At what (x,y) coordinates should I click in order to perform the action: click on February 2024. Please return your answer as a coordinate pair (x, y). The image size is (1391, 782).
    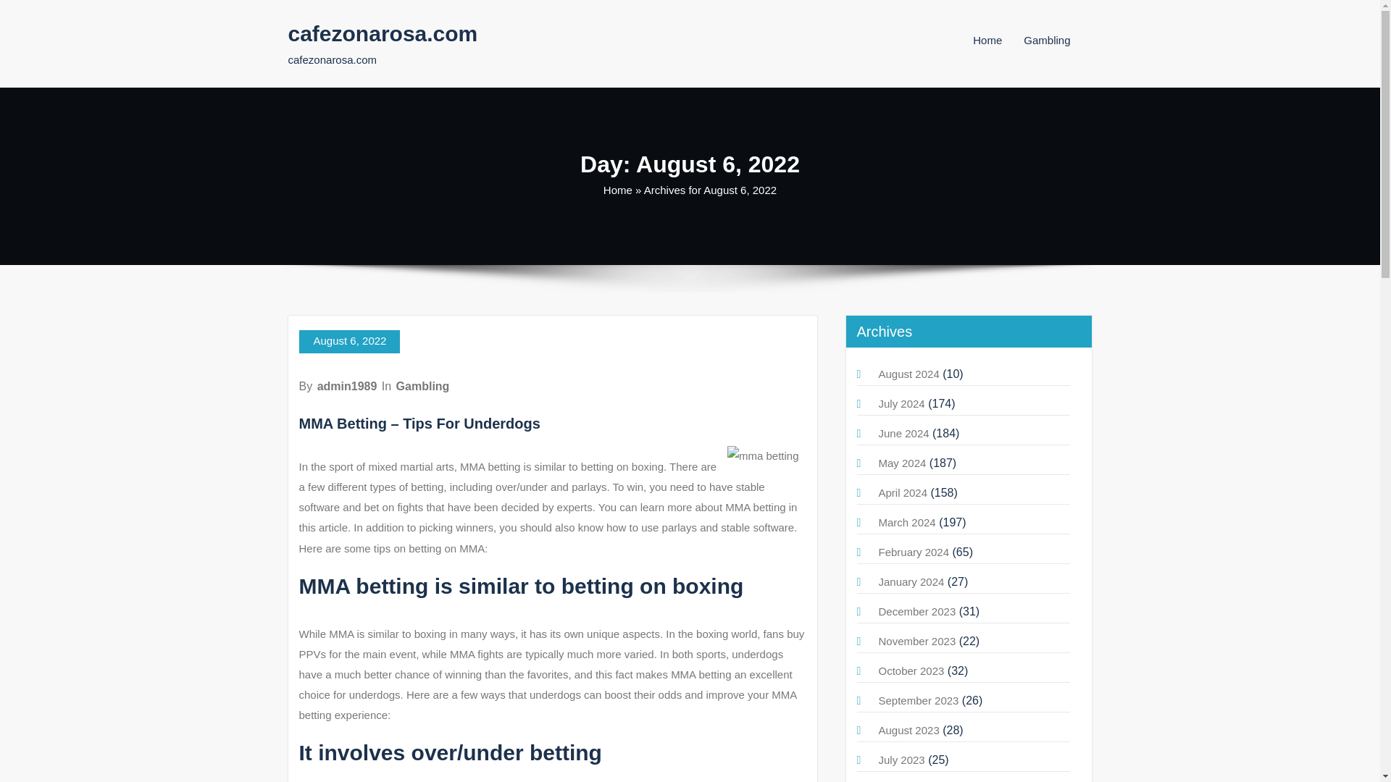
    Looking at the image, I should click on (913, 552).